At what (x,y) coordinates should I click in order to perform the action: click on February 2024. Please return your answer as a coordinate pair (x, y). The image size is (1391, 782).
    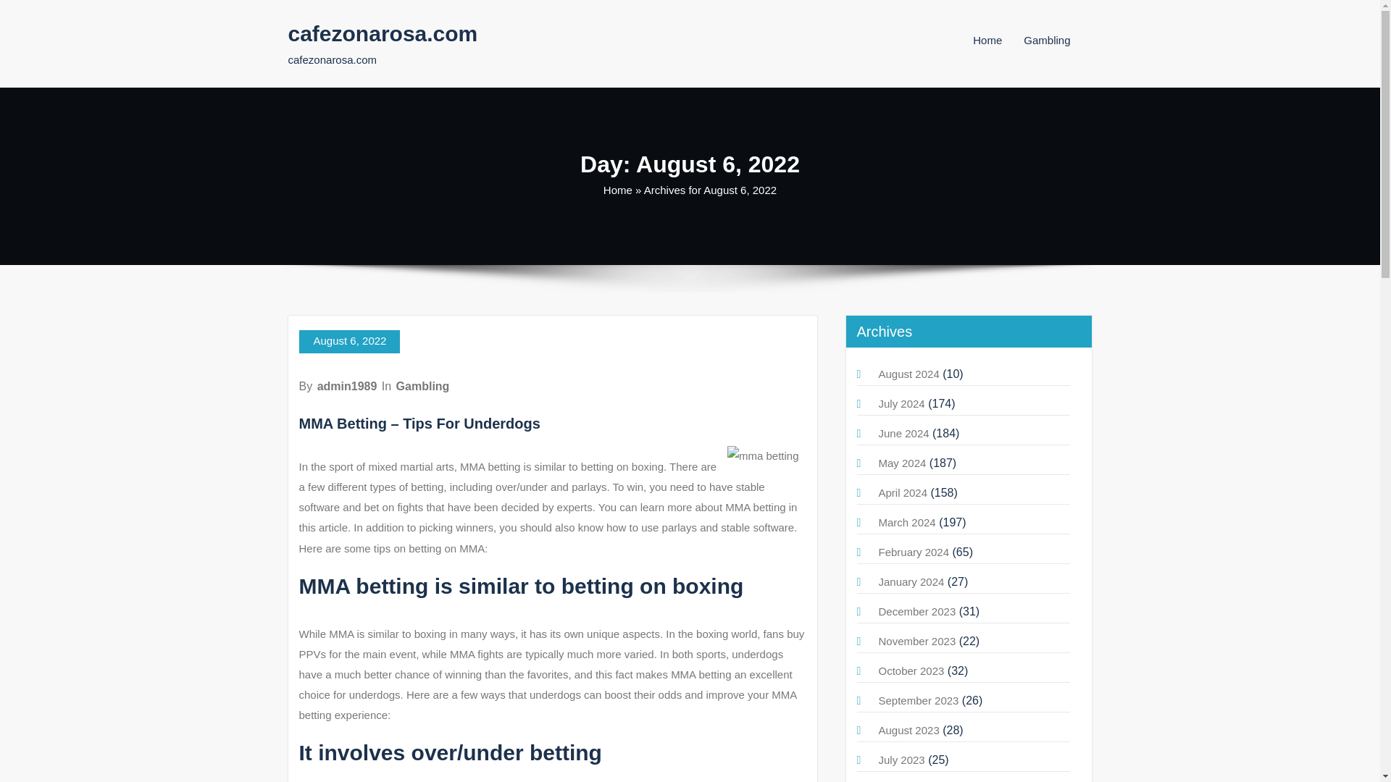
    Looking at the image, I should click on (913, 552).